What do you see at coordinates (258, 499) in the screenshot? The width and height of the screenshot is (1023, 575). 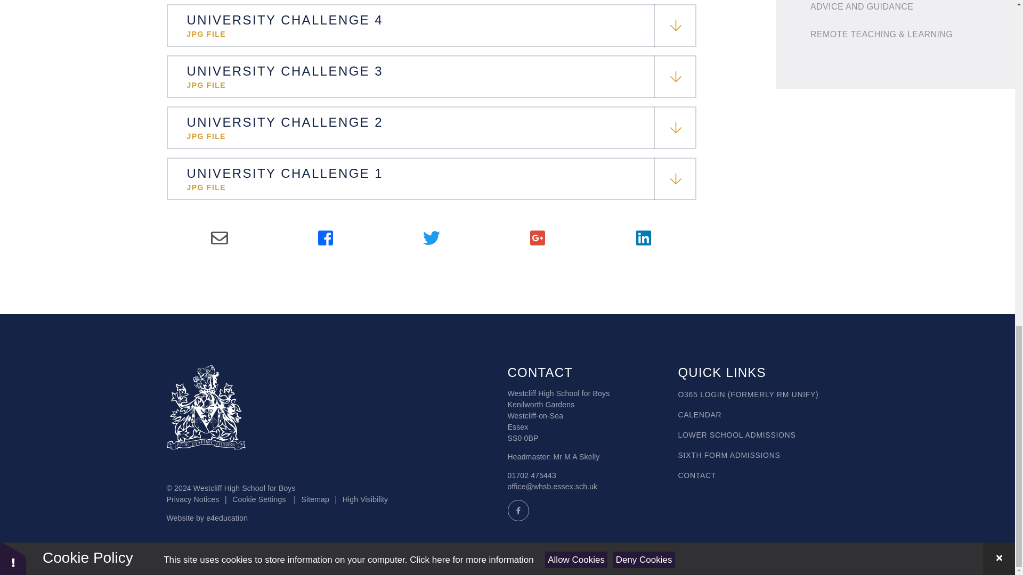 I see `Cookie Settings` at bounding box center [258, 499].